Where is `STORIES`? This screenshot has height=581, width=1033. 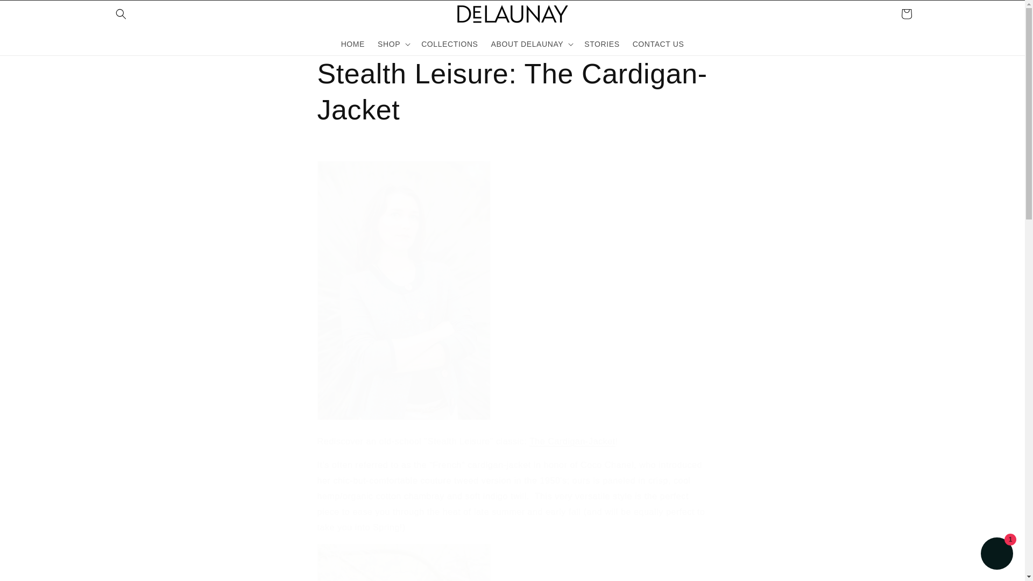 STORIES is located at coordinates (602, 43).